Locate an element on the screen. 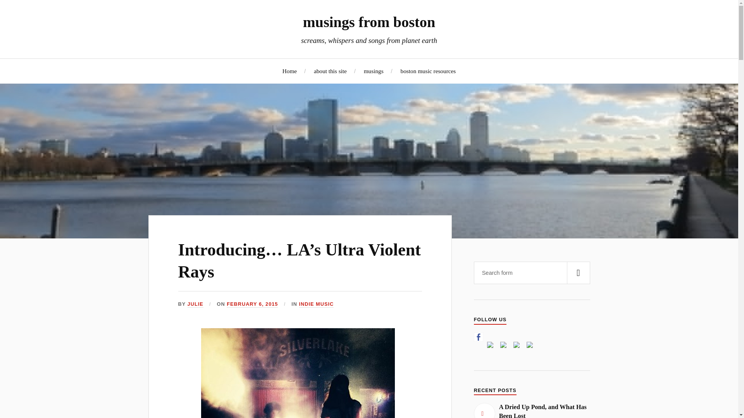 This screenshot has height=418, width=744. musings from boston is located at coordinates (369, 22).